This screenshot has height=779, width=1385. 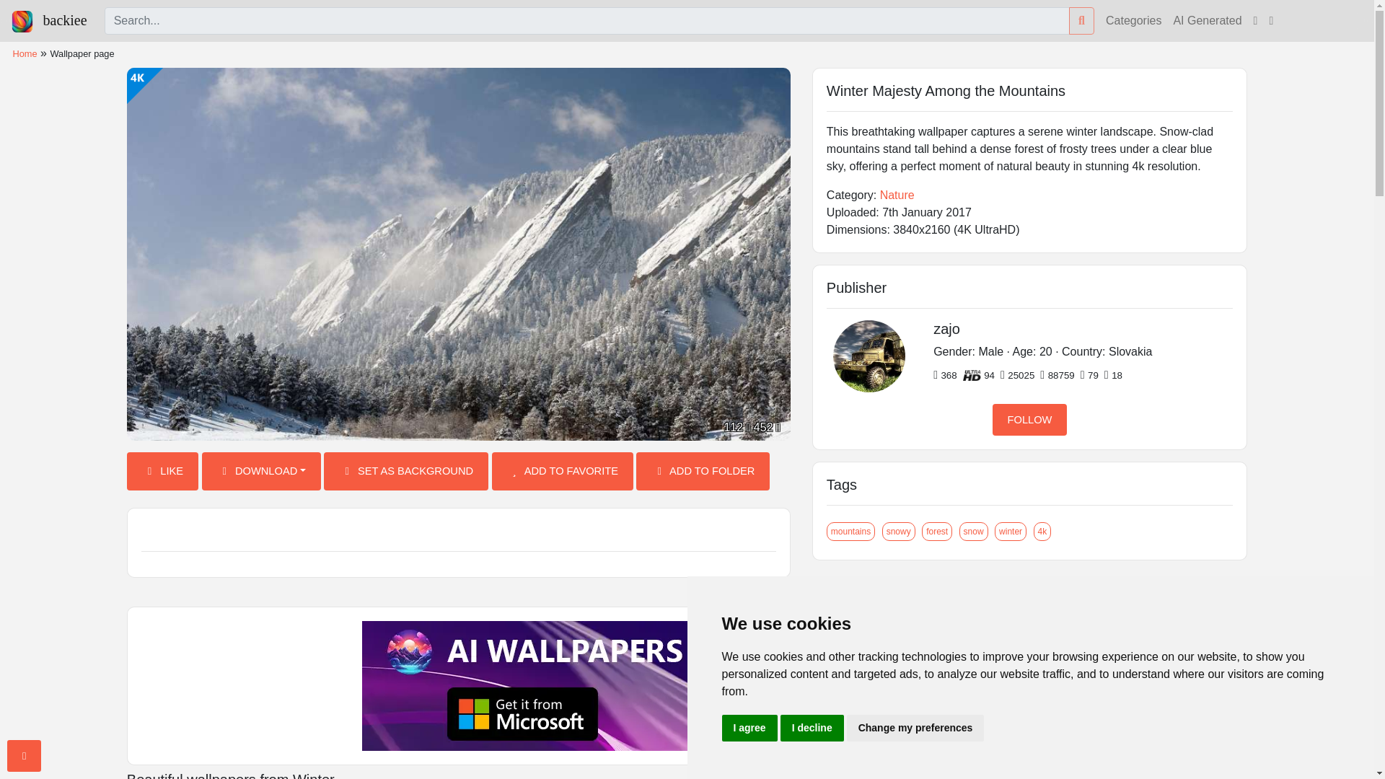 What do you see at coordinates (562, 472) in the screenshot?
I see `ADD TO FAVORITE` at bounding box center [562, 472].